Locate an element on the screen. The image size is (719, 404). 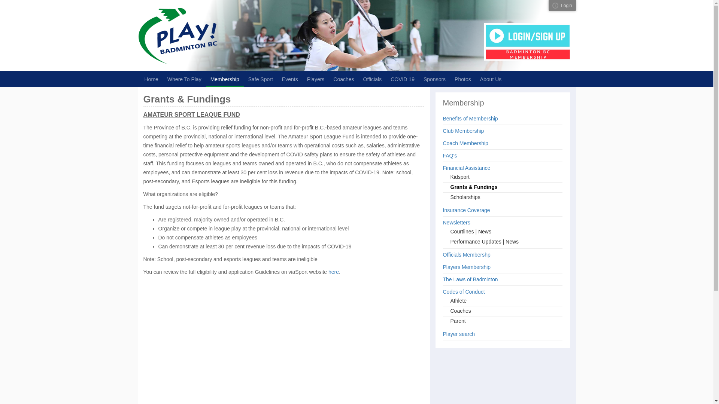
Visual ClubWeb is located at coordinates (555, 5).